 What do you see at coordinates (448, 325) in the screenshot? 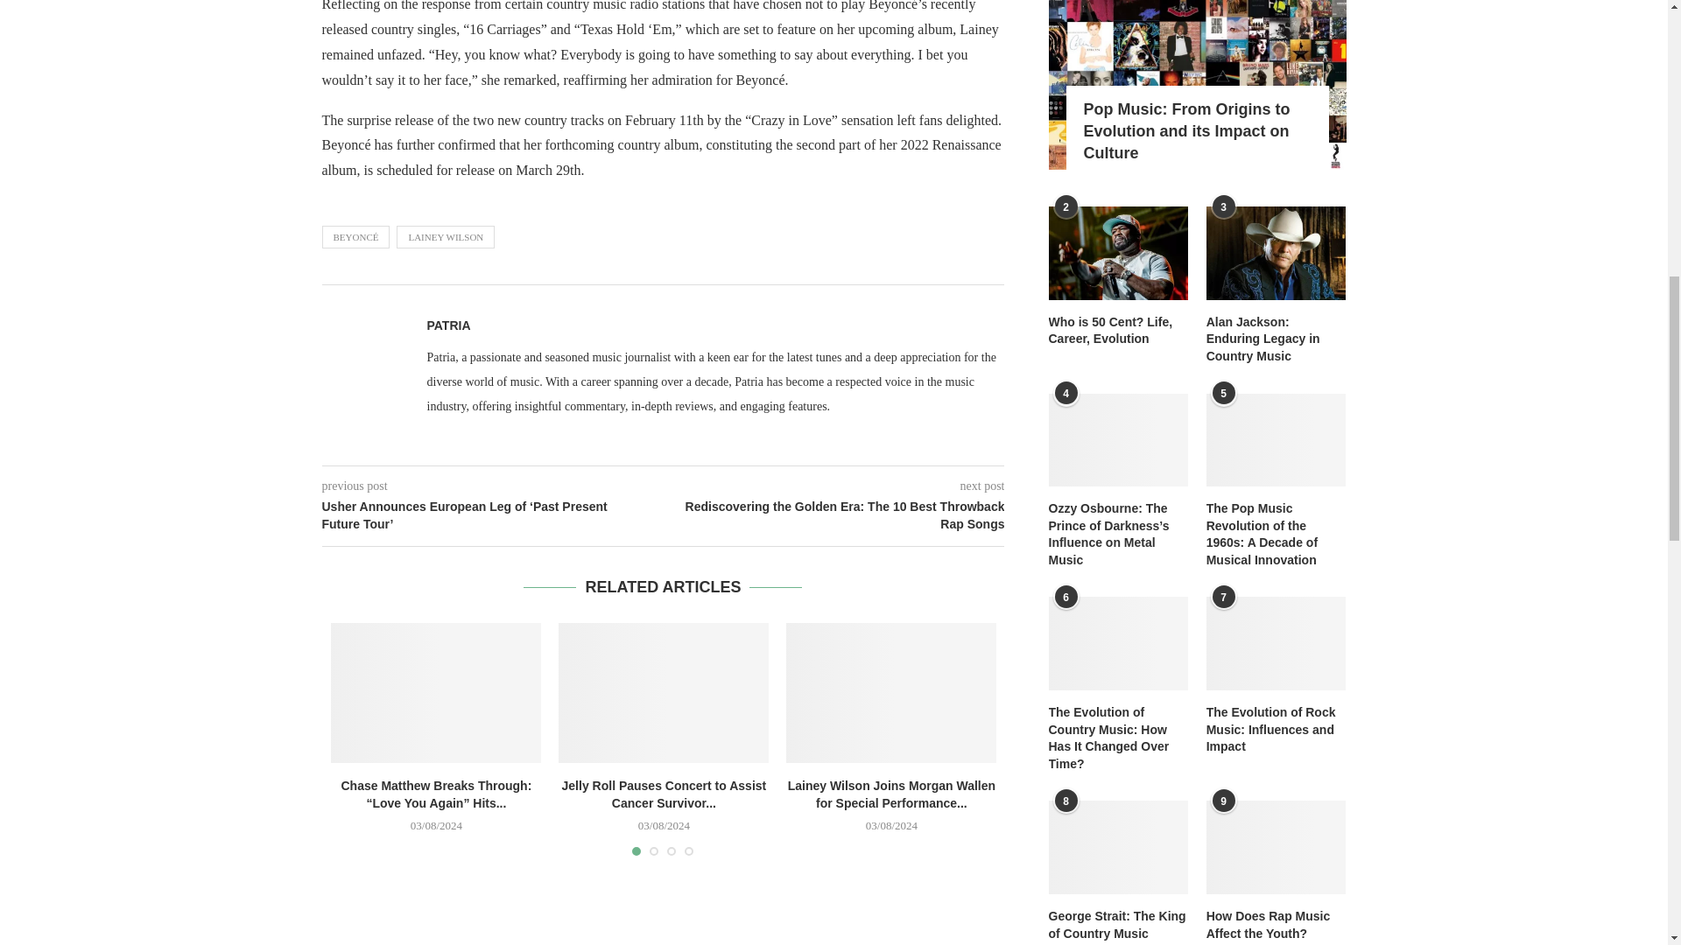
I see `Author Patria` at bounding box center [448, 325].